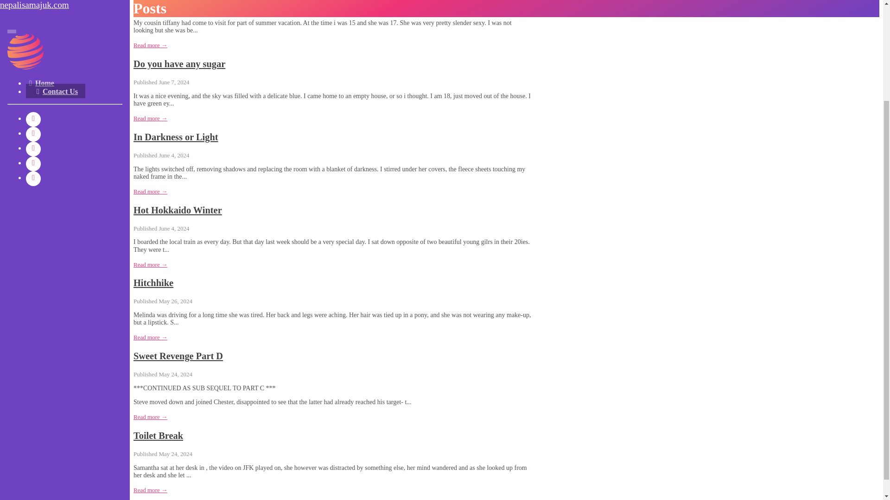  Describe the element at coordinates (178, 210) in the screenshot. I see `Hot Hokkaido Winter` at that location.